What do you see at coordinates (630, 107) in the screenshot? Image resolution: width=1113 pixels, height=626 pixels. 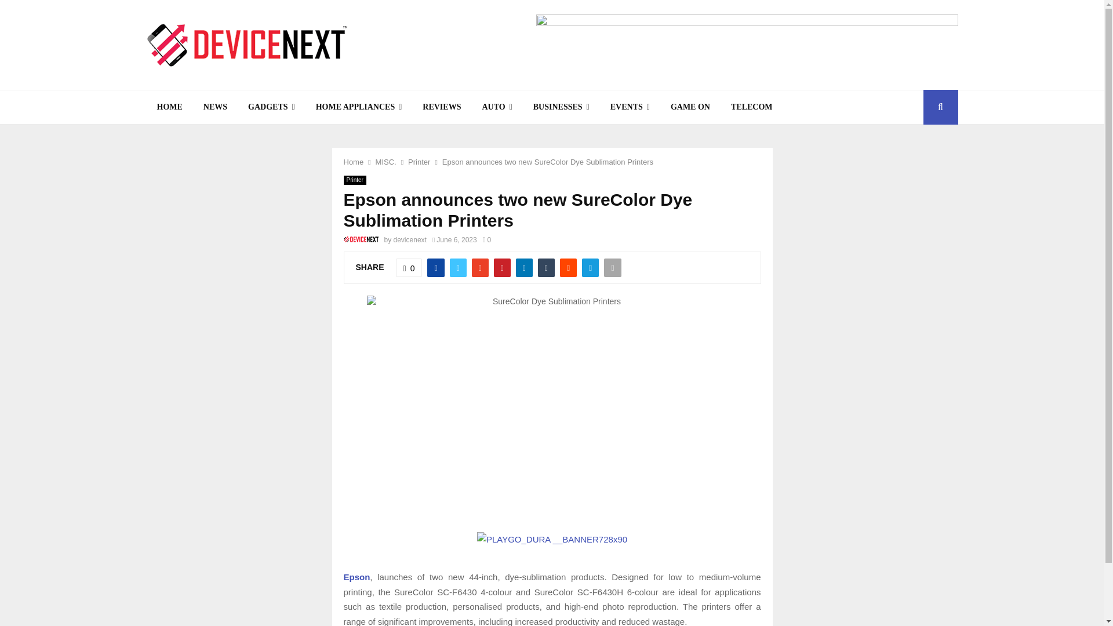 I see `EVENTS` at bounding box center [630, 107].